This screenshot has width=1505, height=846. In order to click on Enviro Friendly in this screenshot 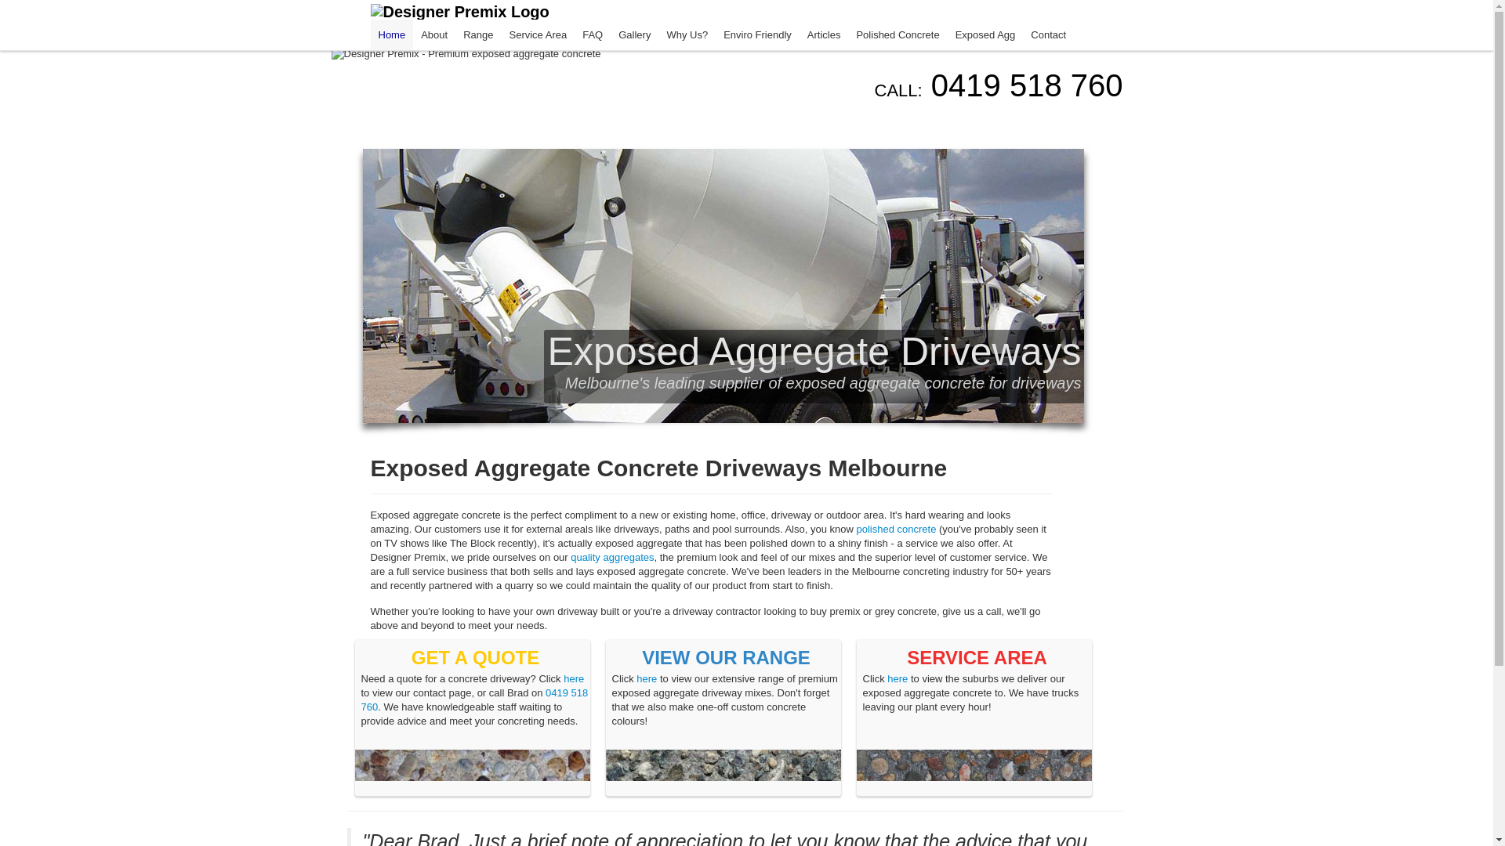, I will do `click(757, 35)`.